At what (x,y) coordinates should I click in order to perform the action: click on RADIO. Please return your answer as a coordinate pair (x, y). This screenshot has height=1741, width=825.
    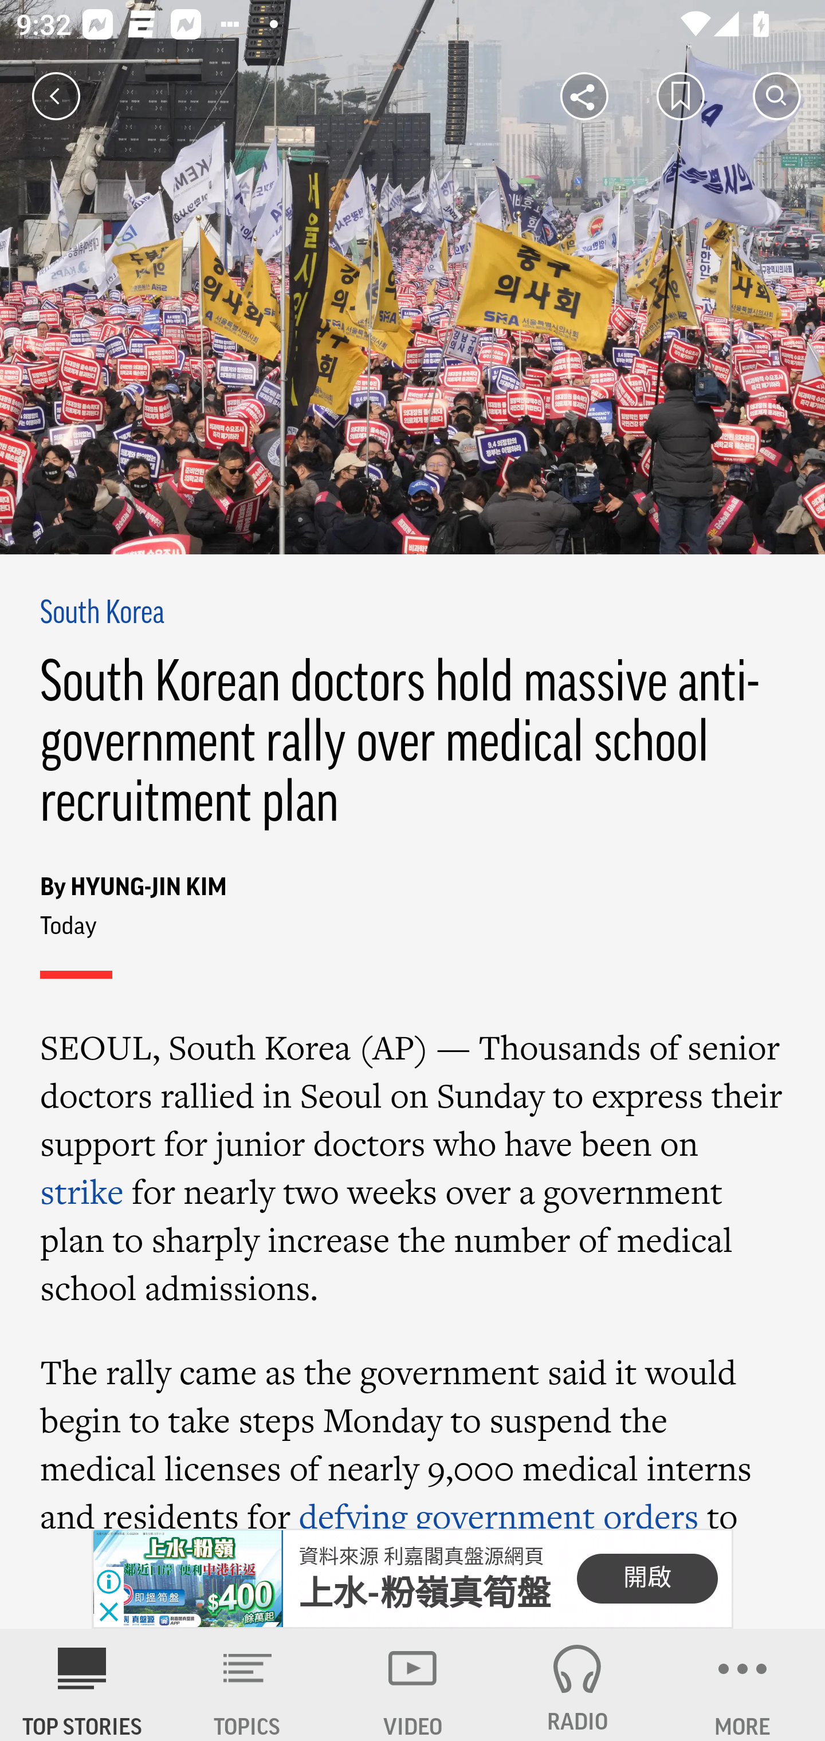
    Looking at the image, I should click on (577, 1685).